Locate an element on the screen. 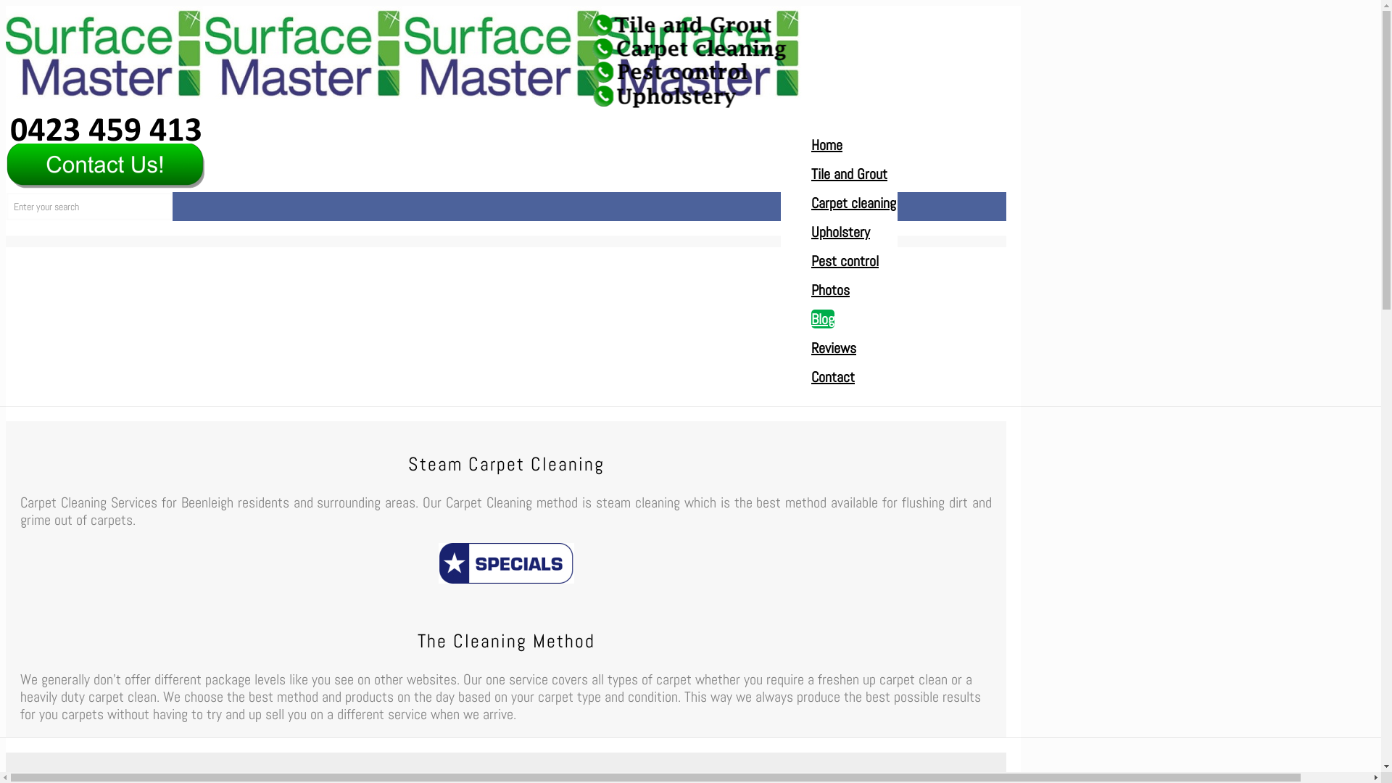 The height and width of the screenshot is (783, 1392). Reviews is located at coordinates (834, 348).